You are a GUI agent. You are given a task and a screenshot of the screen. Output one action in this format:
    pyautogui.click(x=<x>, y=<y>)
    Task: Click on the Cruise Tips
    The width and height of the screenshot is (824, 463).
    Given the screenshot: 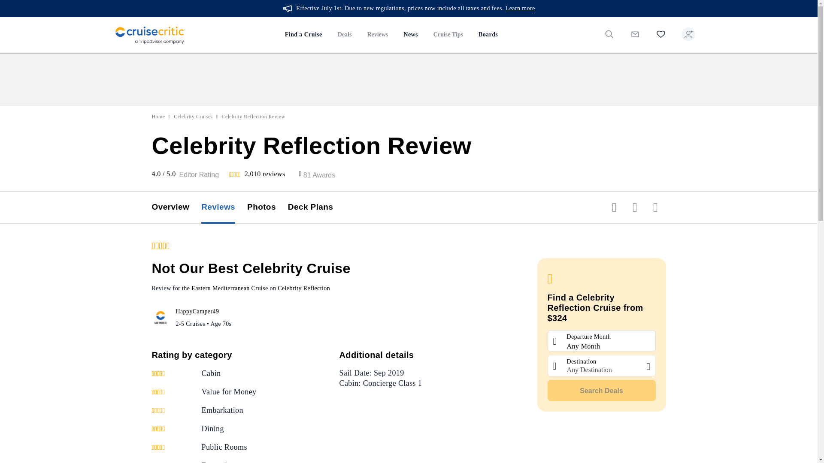 What is the action you would take?
    pyautogui.click(x=448, y=35)
    